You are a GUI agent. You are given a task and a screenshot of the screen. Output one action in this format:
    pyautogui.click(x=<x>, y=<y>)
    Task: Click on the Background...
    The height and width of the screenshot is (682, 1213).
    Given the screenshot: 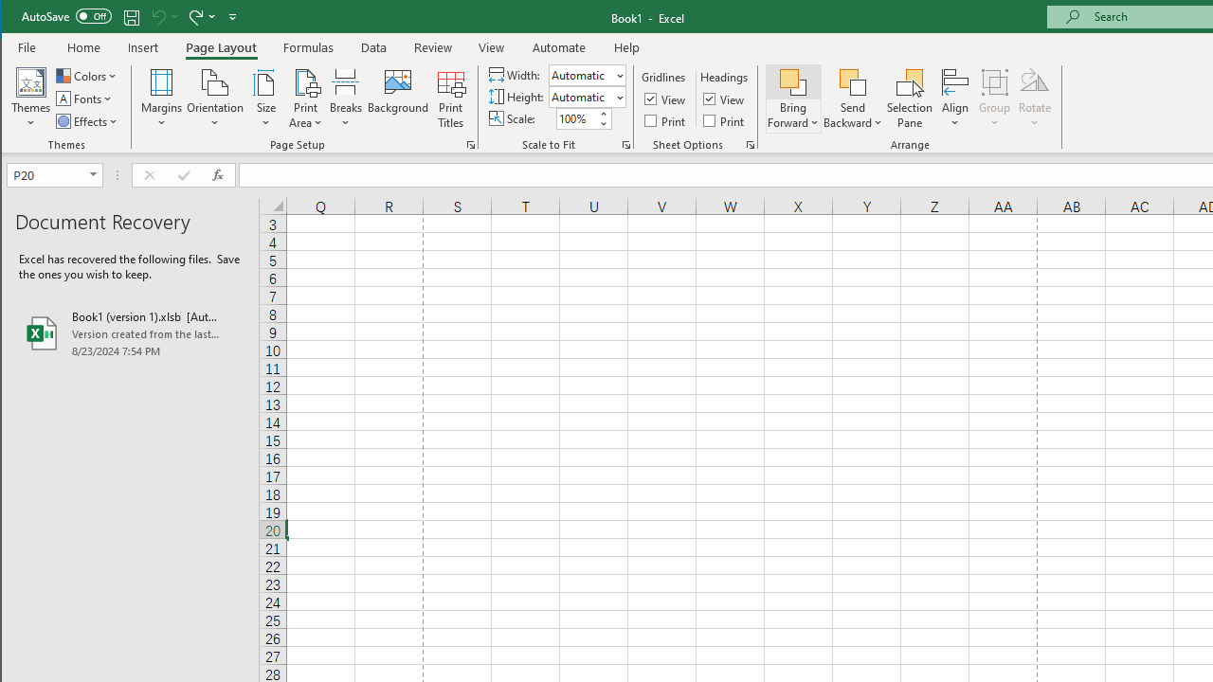 What is the action you would take?
    pyautogui.click(x=398, y=99)
    